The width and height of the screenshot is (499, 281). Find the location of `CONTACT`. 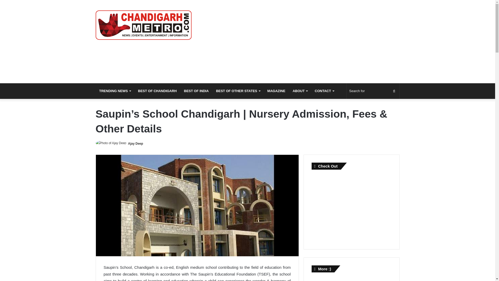

CONTACT is located at coordinates (324, 91).